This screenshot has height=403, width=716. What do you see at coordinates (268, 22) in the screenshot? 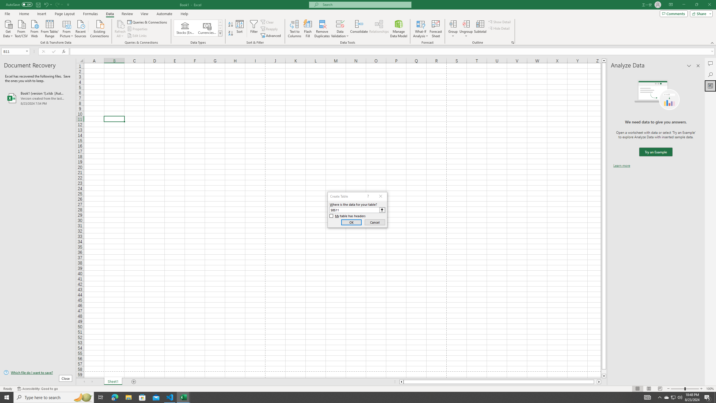
I see `Clear` at bounding box center [268, 22].